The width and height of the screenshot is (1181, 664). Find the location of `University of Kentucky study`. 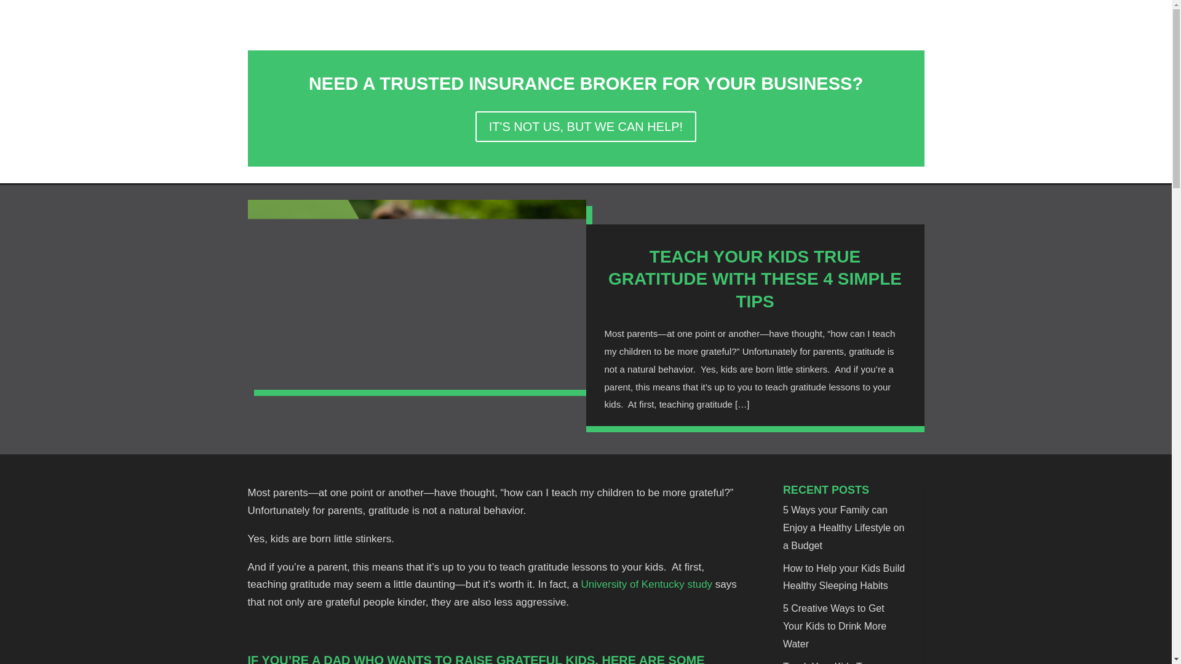

University of Kentucky study is located at coordinates (647, 584).